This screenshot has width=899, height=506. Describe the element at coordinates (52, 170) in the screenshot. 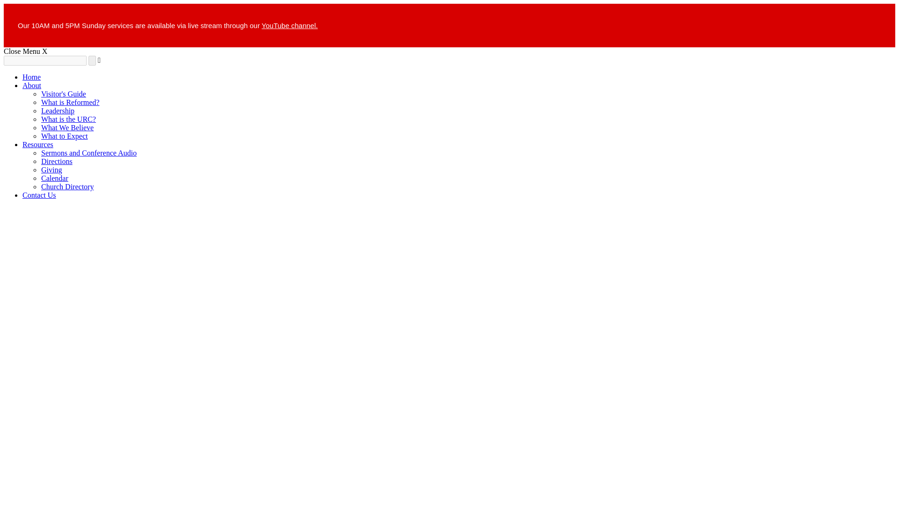

I see `Giving` at that location.